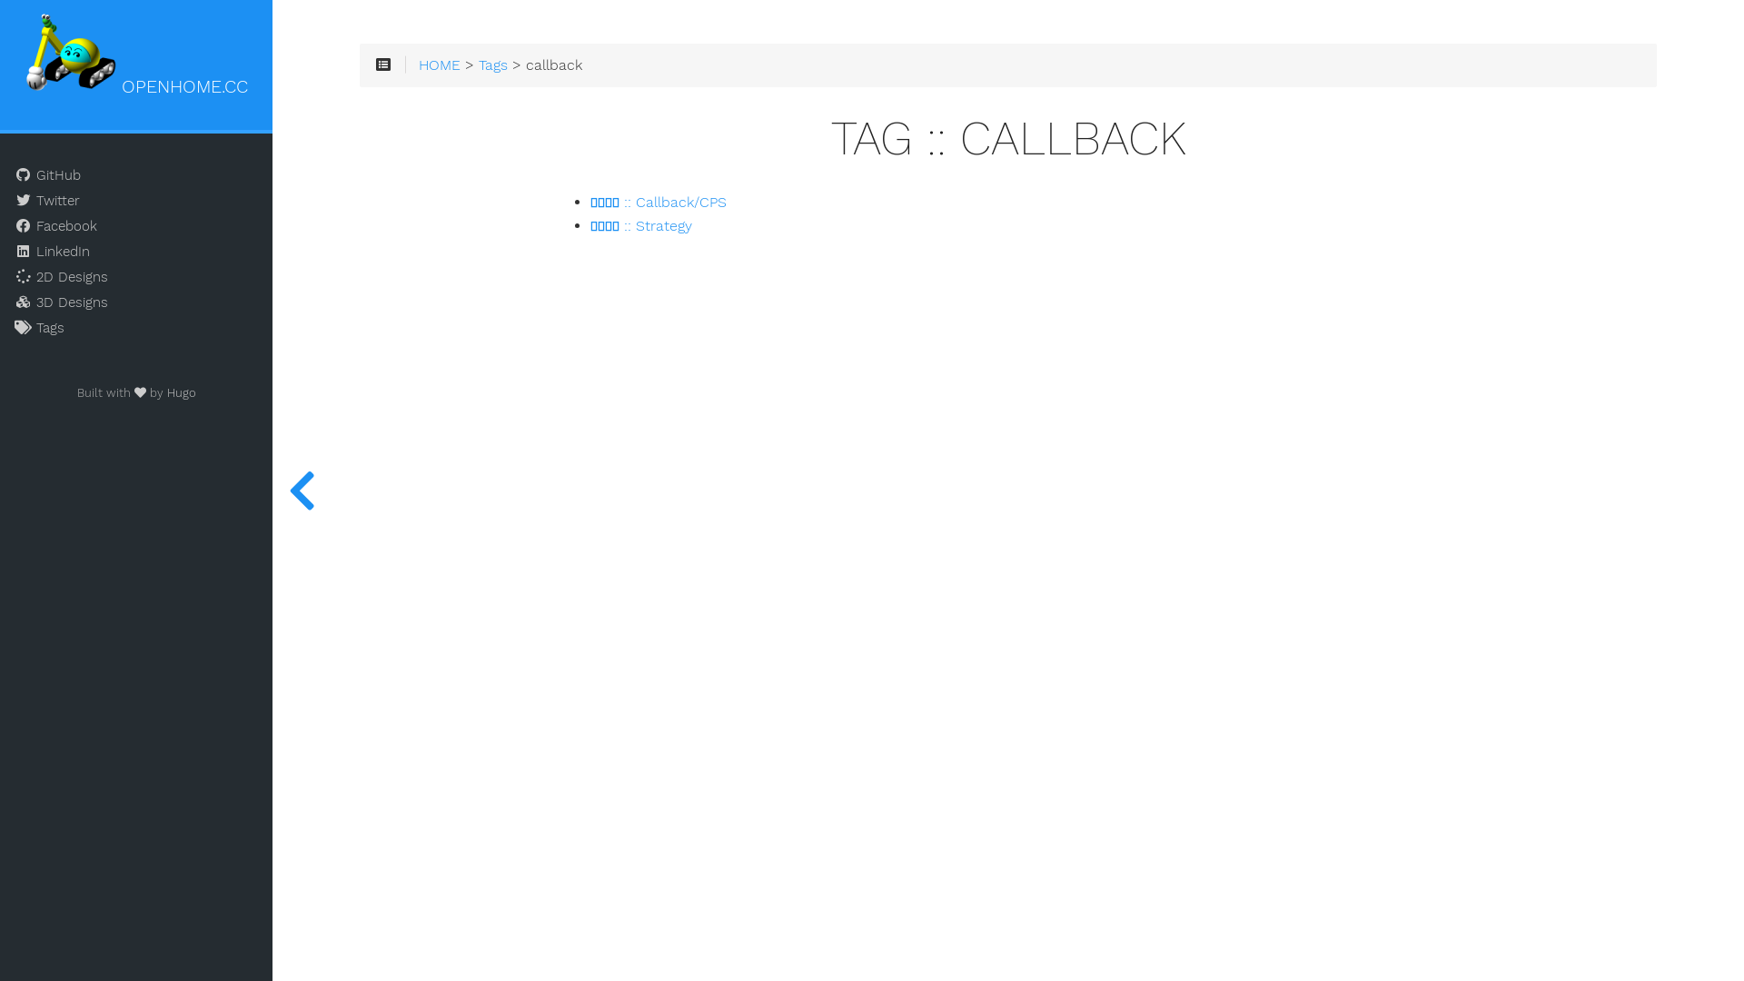  Describe the element at coordinates (440, 65) in the screenshot. I see `HOME` at that location.